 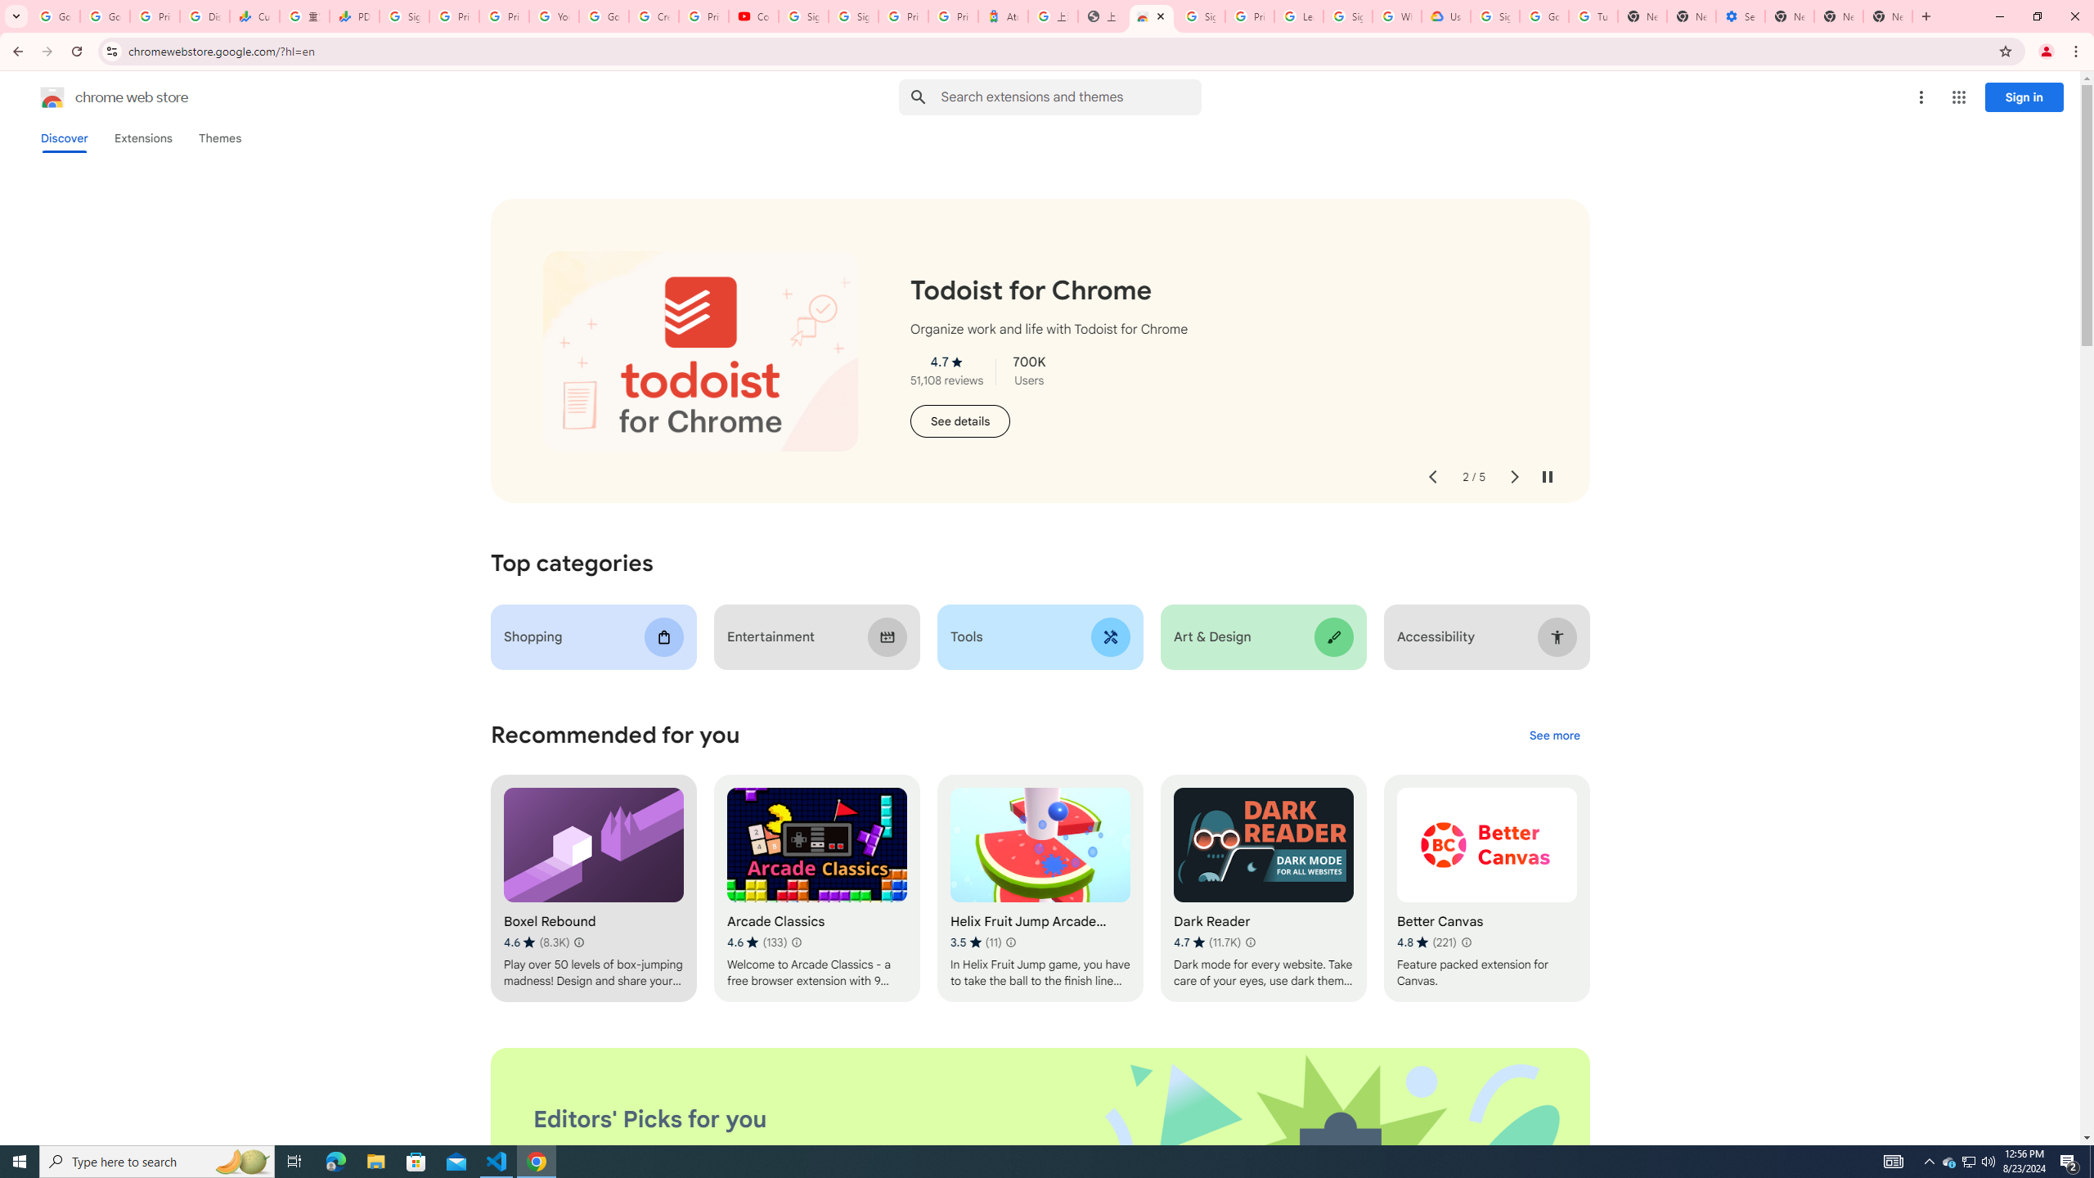 I want to click on Chrome Web Store, so click(x=1152, y=16).